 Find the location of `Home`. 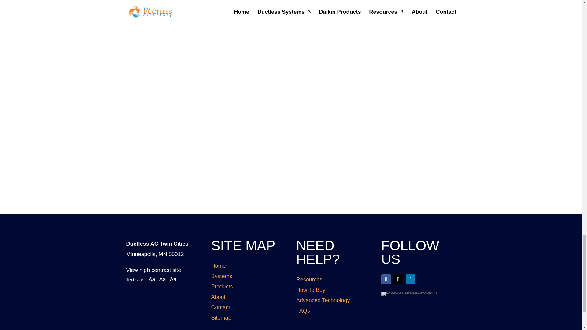

Home is located at coordinates (219, 266).